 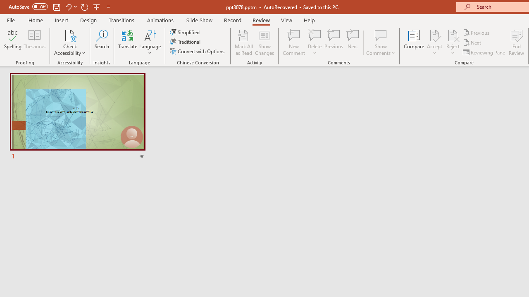 What do you see at coordinates (453, 35) in the screenshot?
I see `Reject Change` at bounding box center [453, 35].